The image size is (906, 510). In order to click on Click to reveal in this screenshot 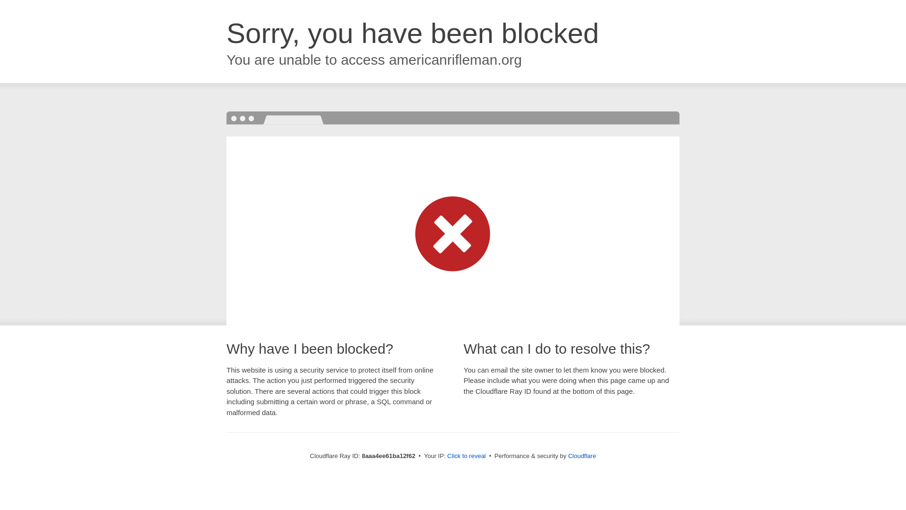, I will do `click(466, 456)`.